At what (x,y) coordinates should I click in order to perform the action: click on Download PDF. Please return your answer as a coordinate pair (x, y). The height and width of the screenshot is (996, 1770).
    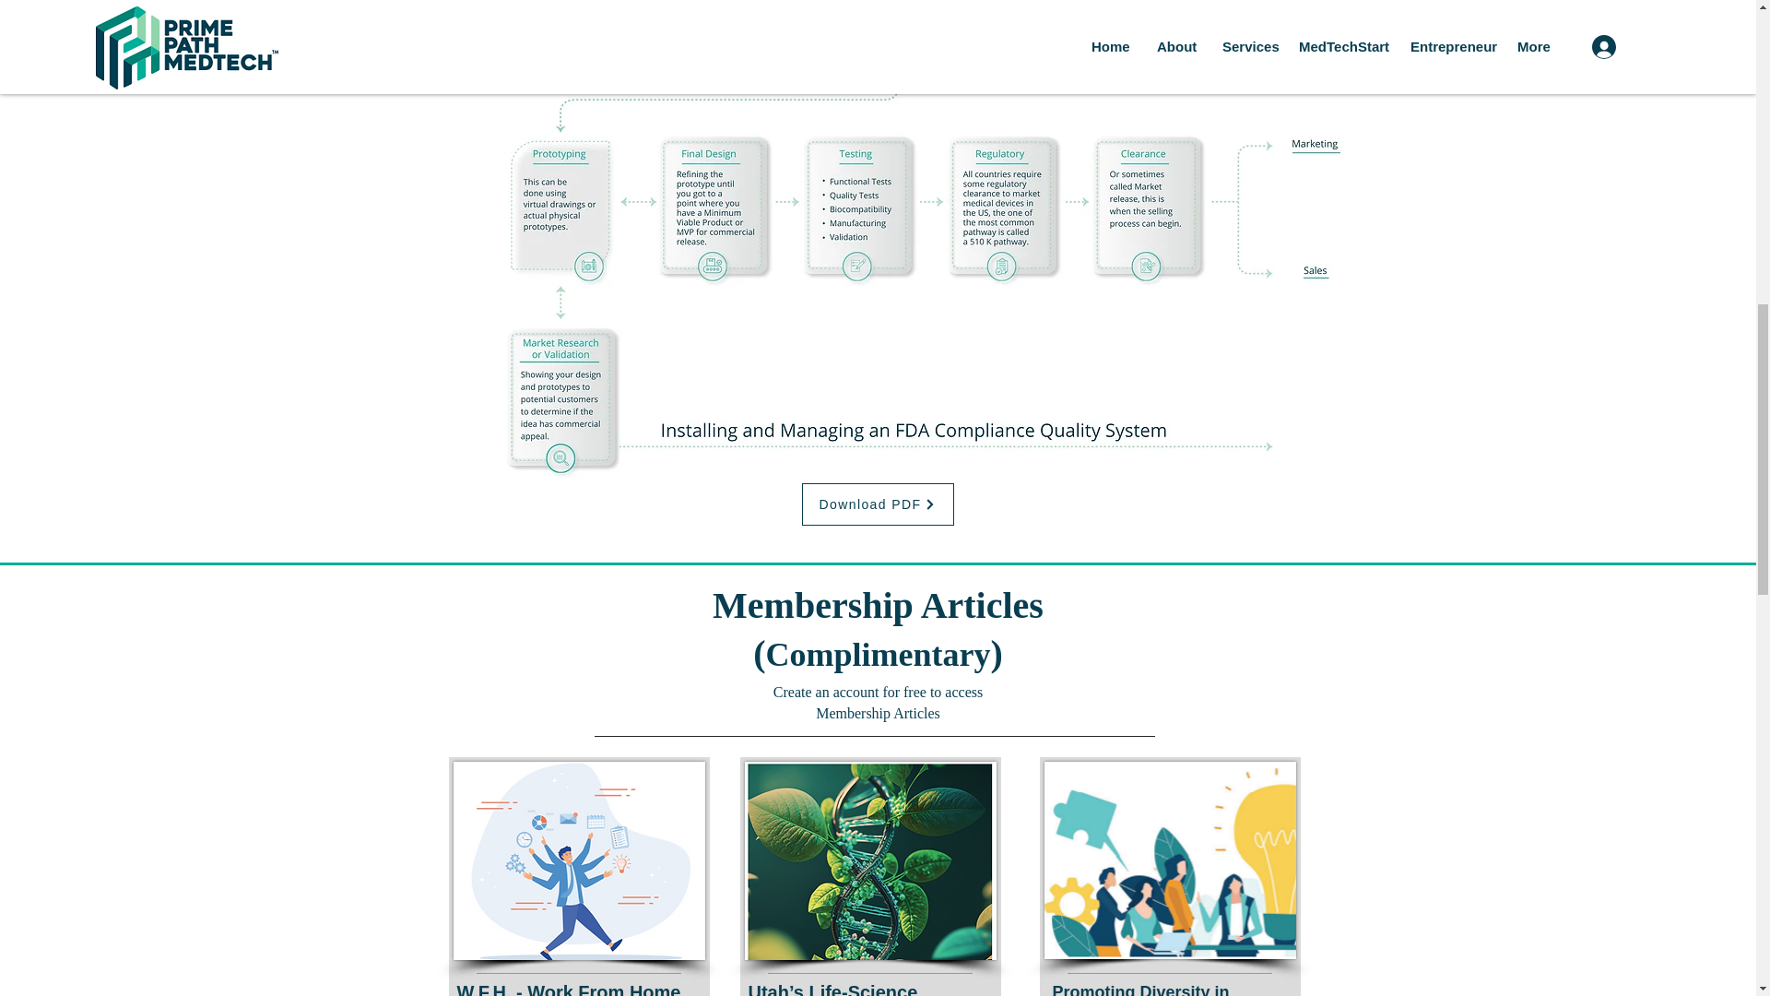
    Looking at the image, I should click on (878, 504).